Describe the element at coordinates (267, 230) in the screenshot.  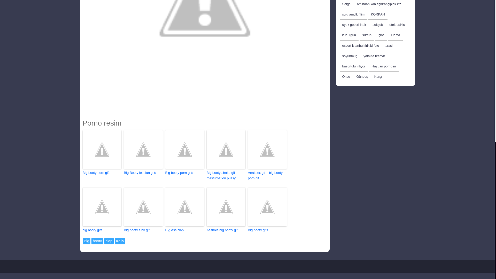
I see `Big booty gifs` at that location.